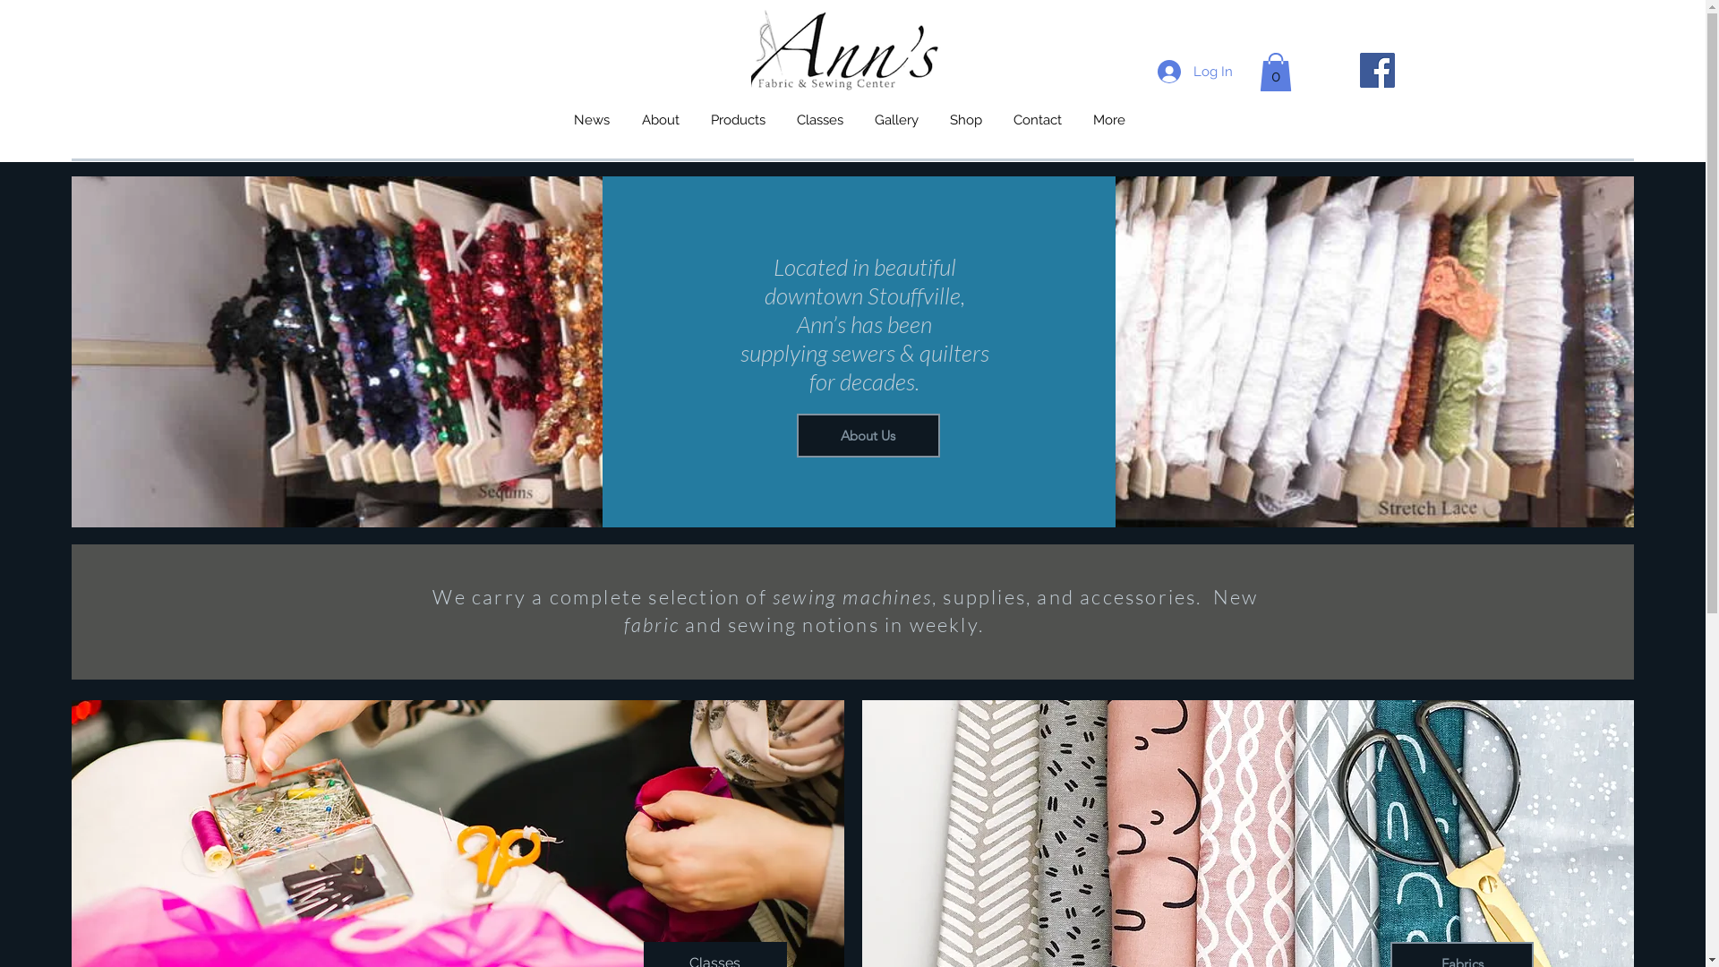  What do you see at coordinates (897, 120) in the screenshot?
I see `Gallery` at bounding box center [897, 120].